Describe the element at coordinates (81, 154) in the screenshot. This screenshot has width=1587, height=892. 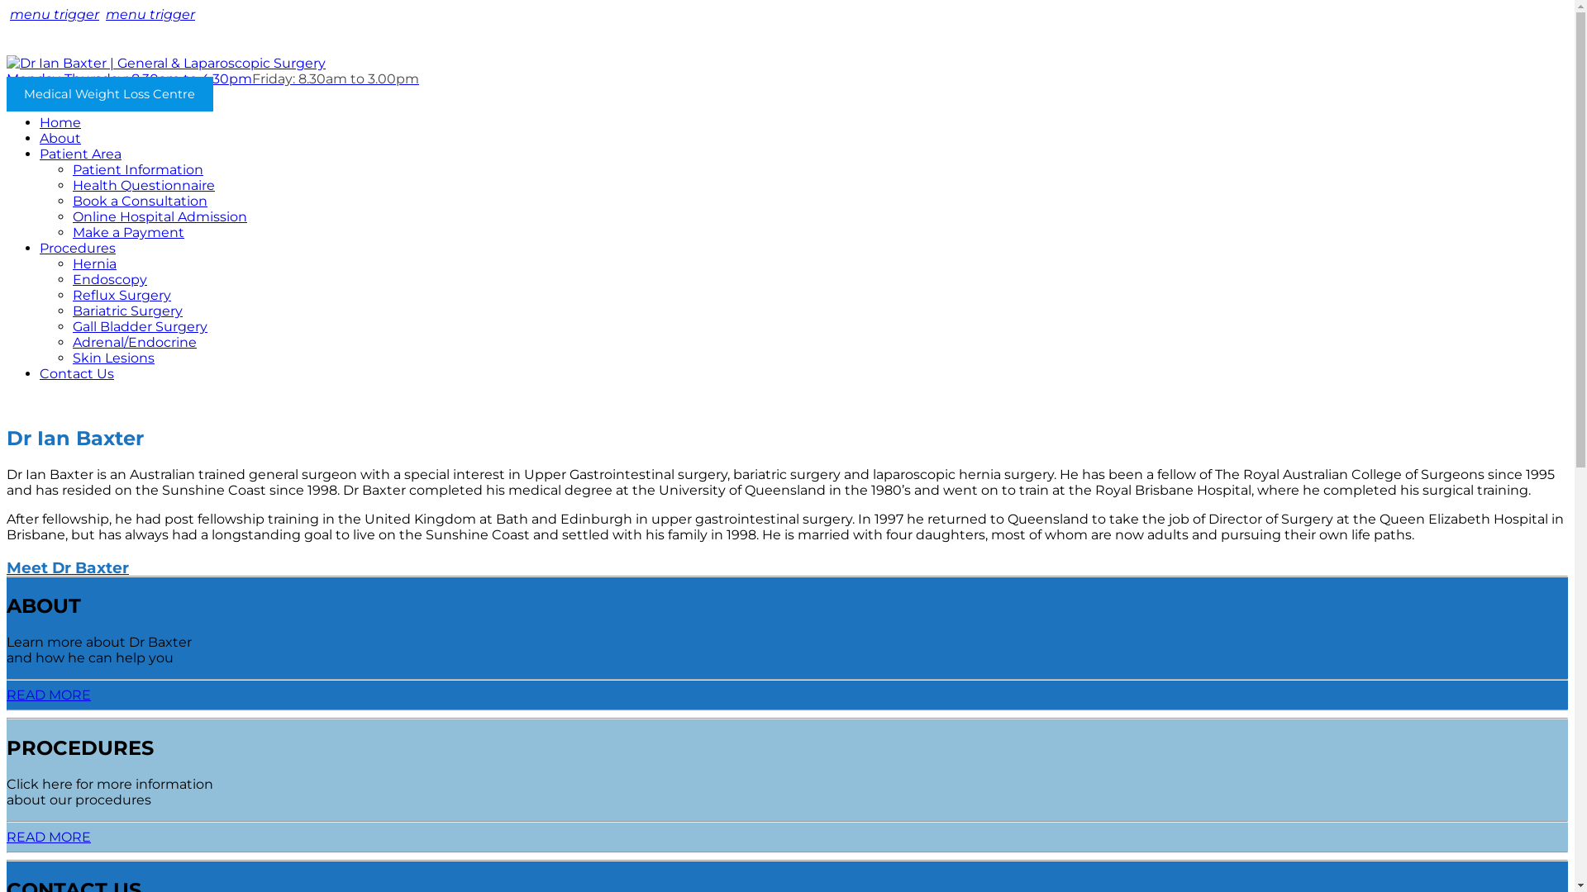
I see `Patient Area` at that location.